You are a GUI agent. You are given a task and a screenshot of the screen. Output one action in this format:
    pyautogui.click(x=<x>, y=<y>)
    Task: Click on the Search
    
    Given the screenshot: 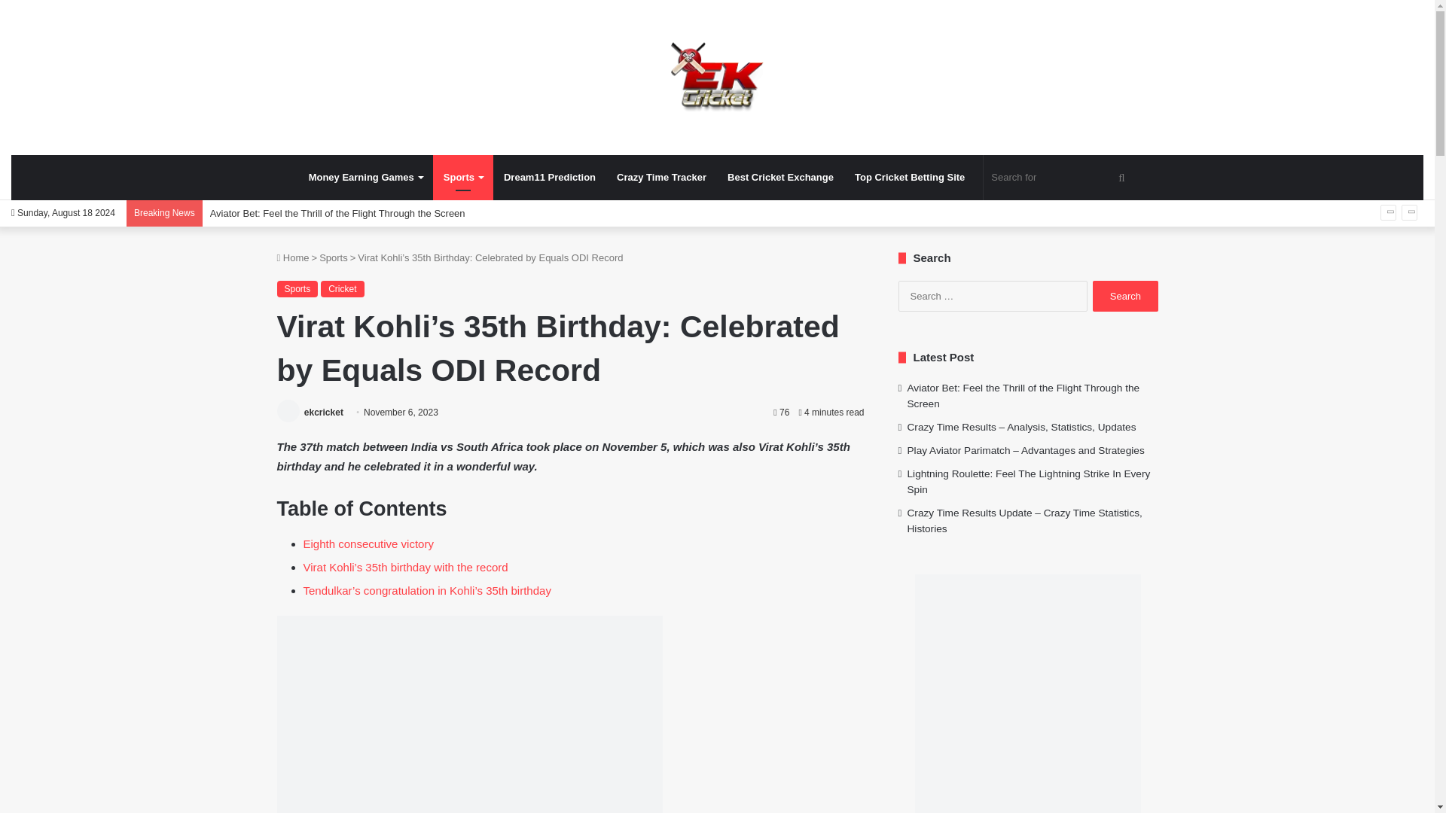 What is the action you would take?
    pyautogui.click(x=1125, y=295)
    